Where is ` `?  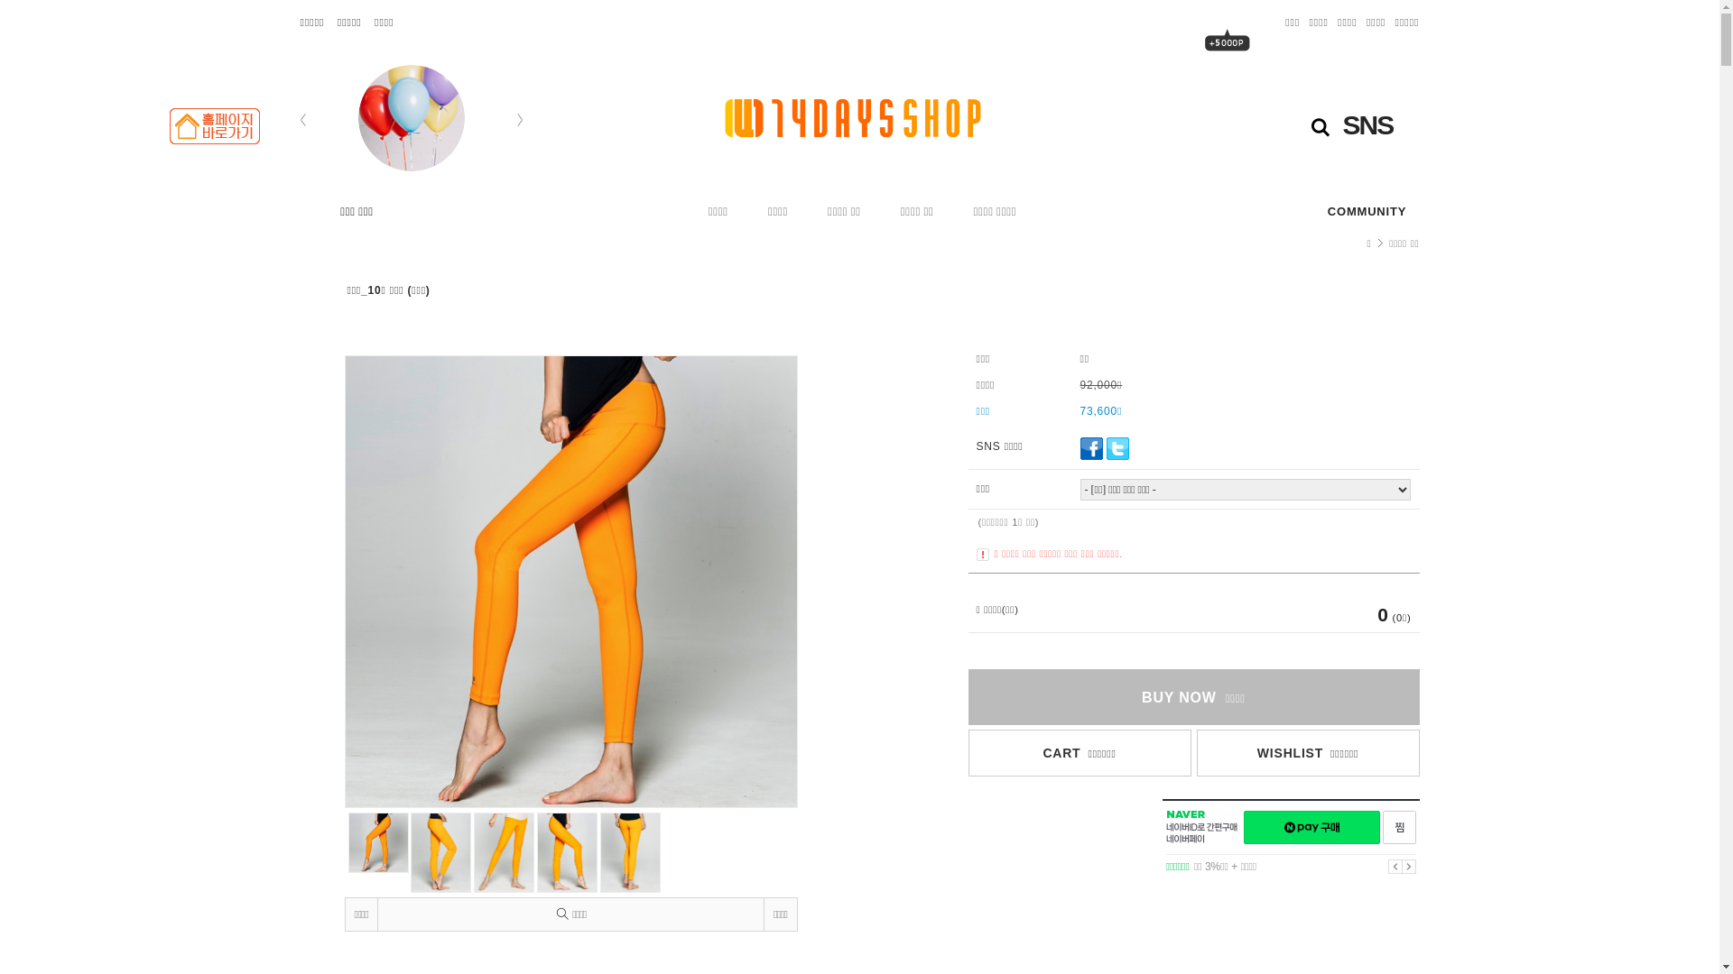
  is located at coordinates (859, 117).